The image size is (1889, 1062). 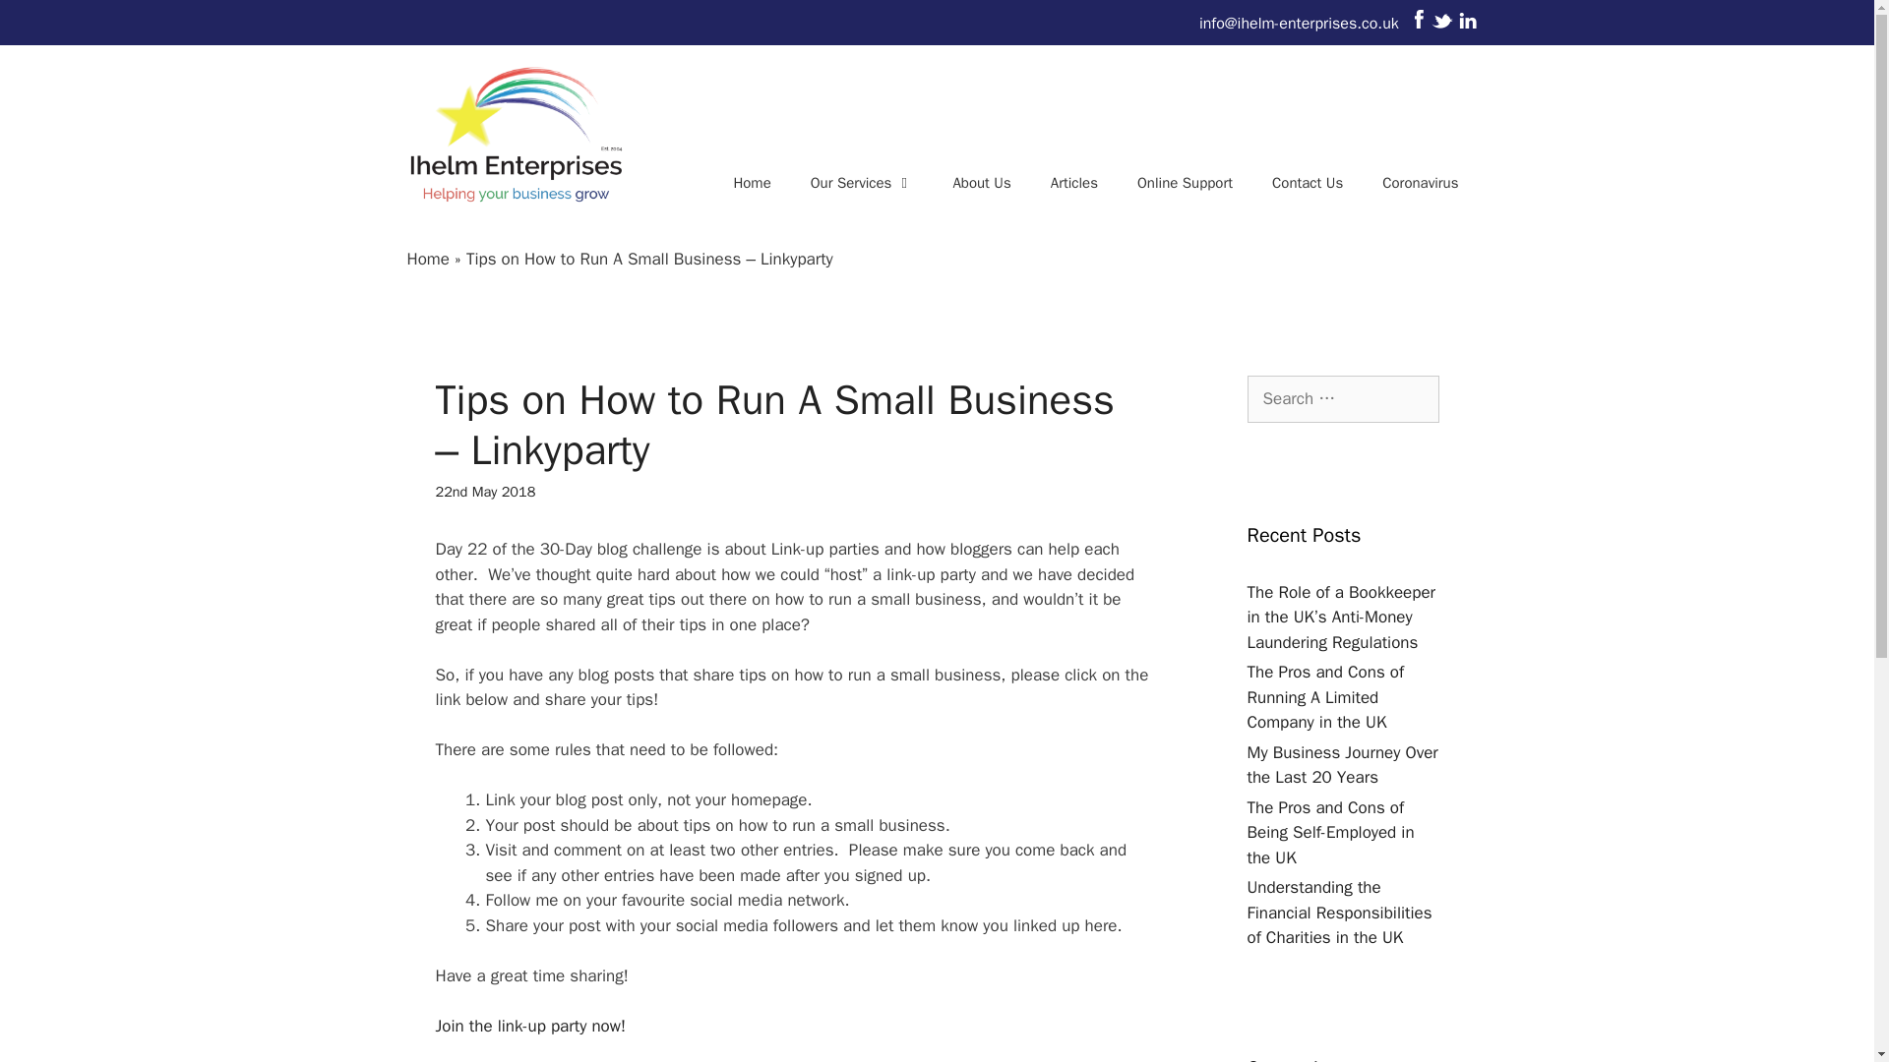 What do you see at coordinates (529, 1025) in the screenshot?
I see `Join the link-up party now!` at bounding box center [529, 1025].